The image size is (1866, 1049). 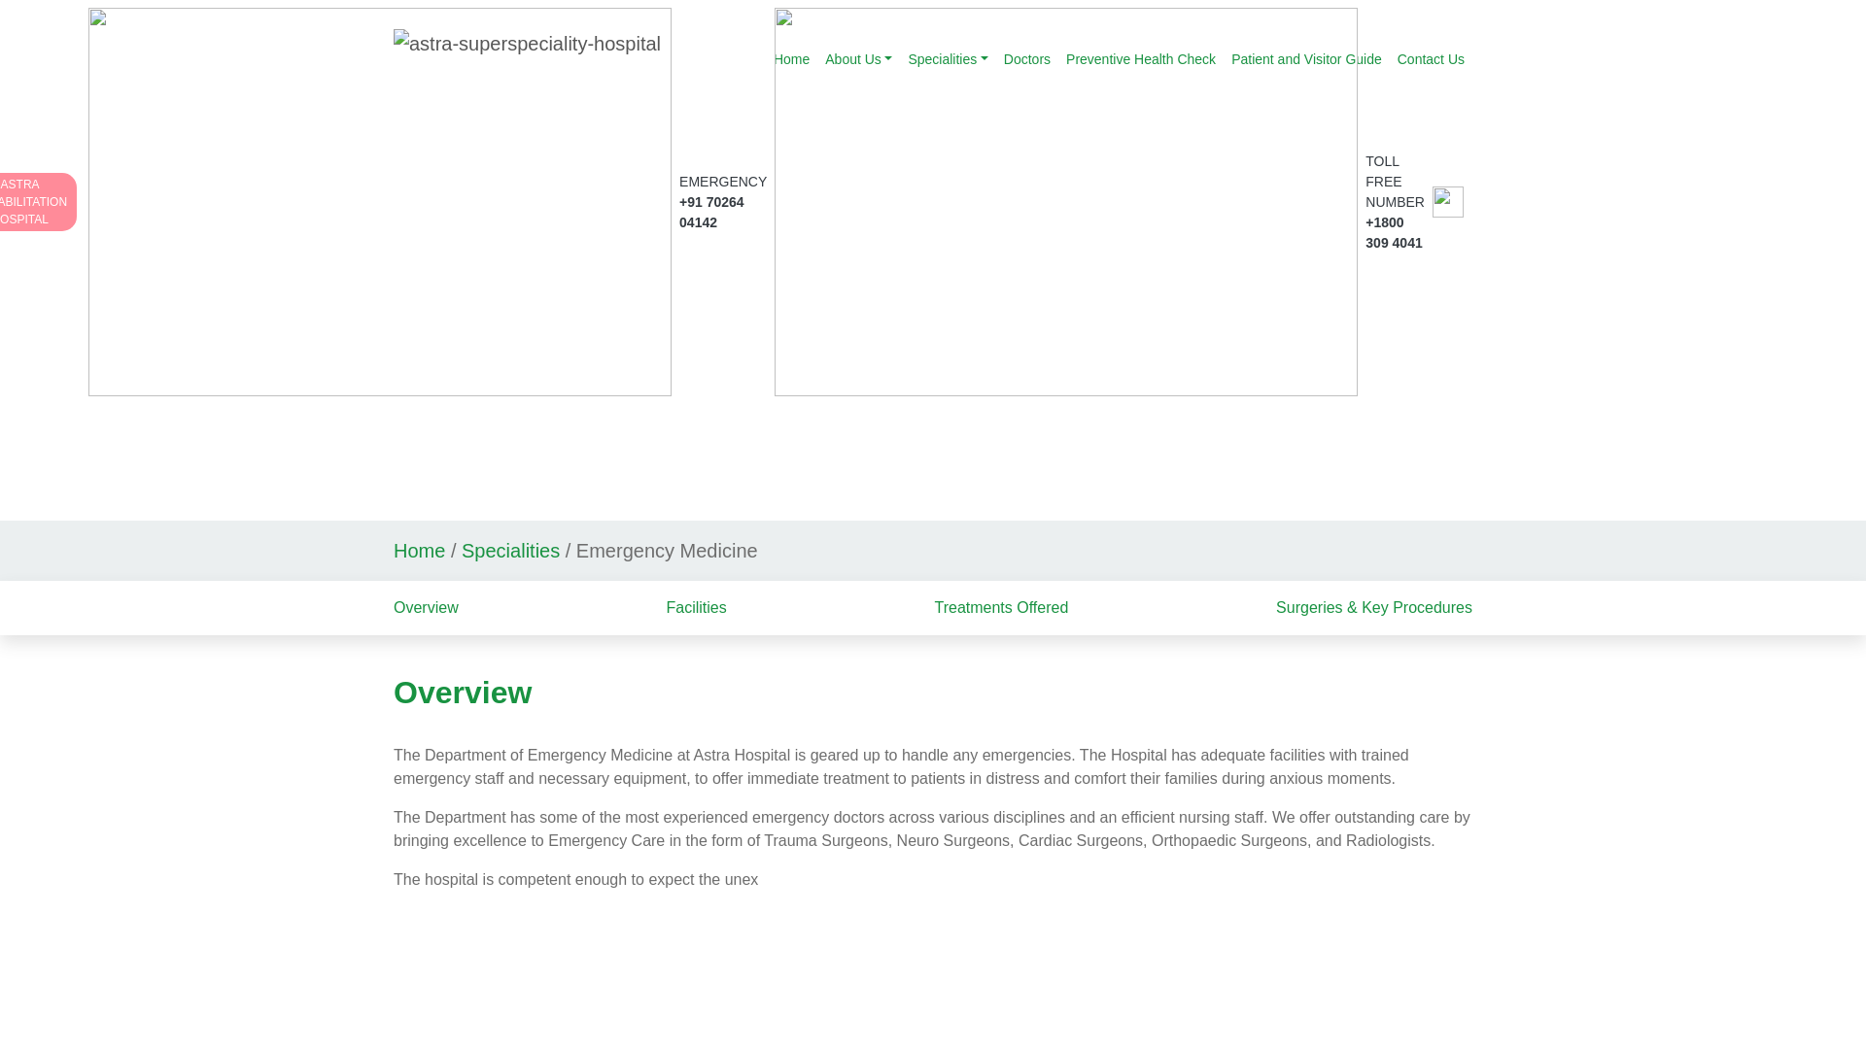 I want to click on Home, so click(x=947, y=59).